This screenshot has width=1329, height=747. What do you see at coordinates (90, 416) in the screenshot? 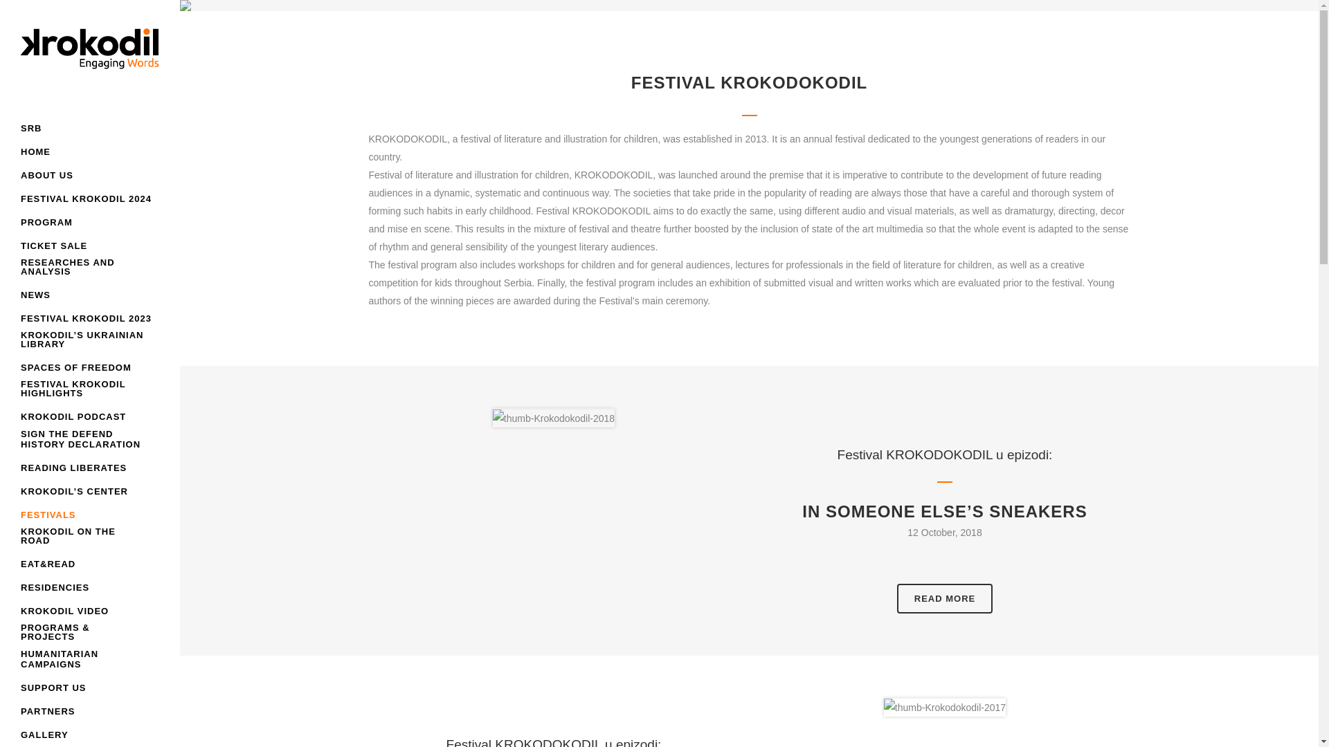
I see `KROKODIL PODCAST` at bounding box center [90, 416].